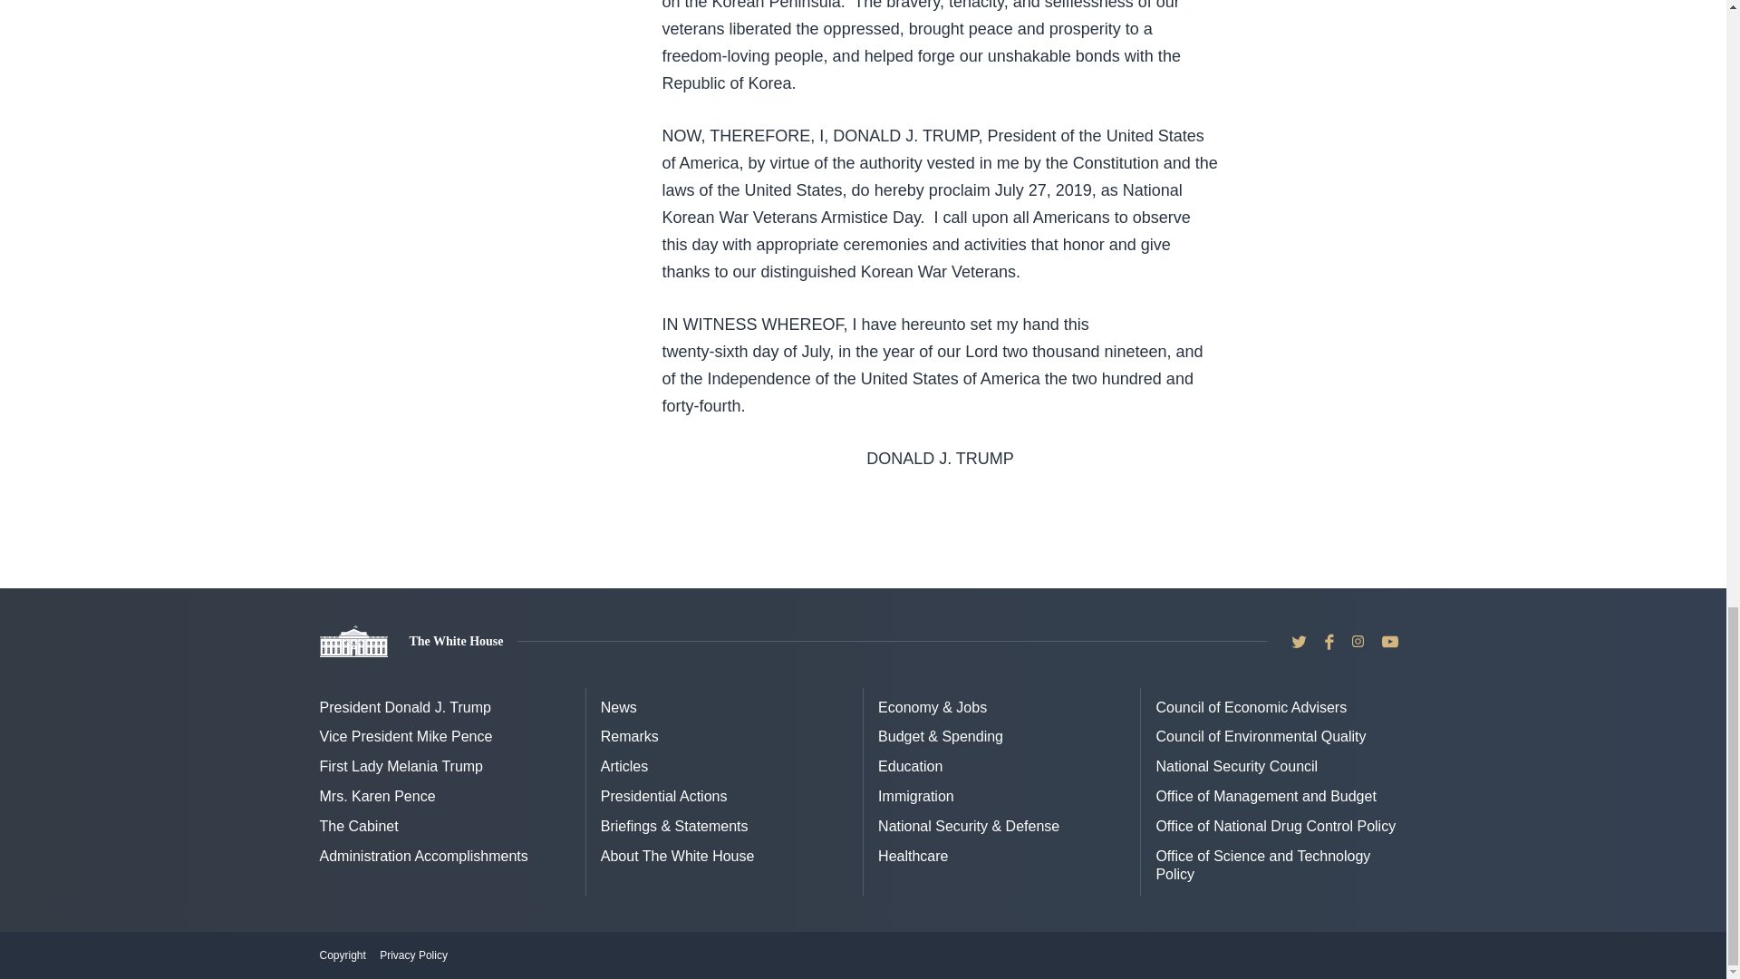 The width and height of the screenshot is (1740, 979). Describe the element at coordinates (618, 707) in the screenshot. I see `News` at that location.